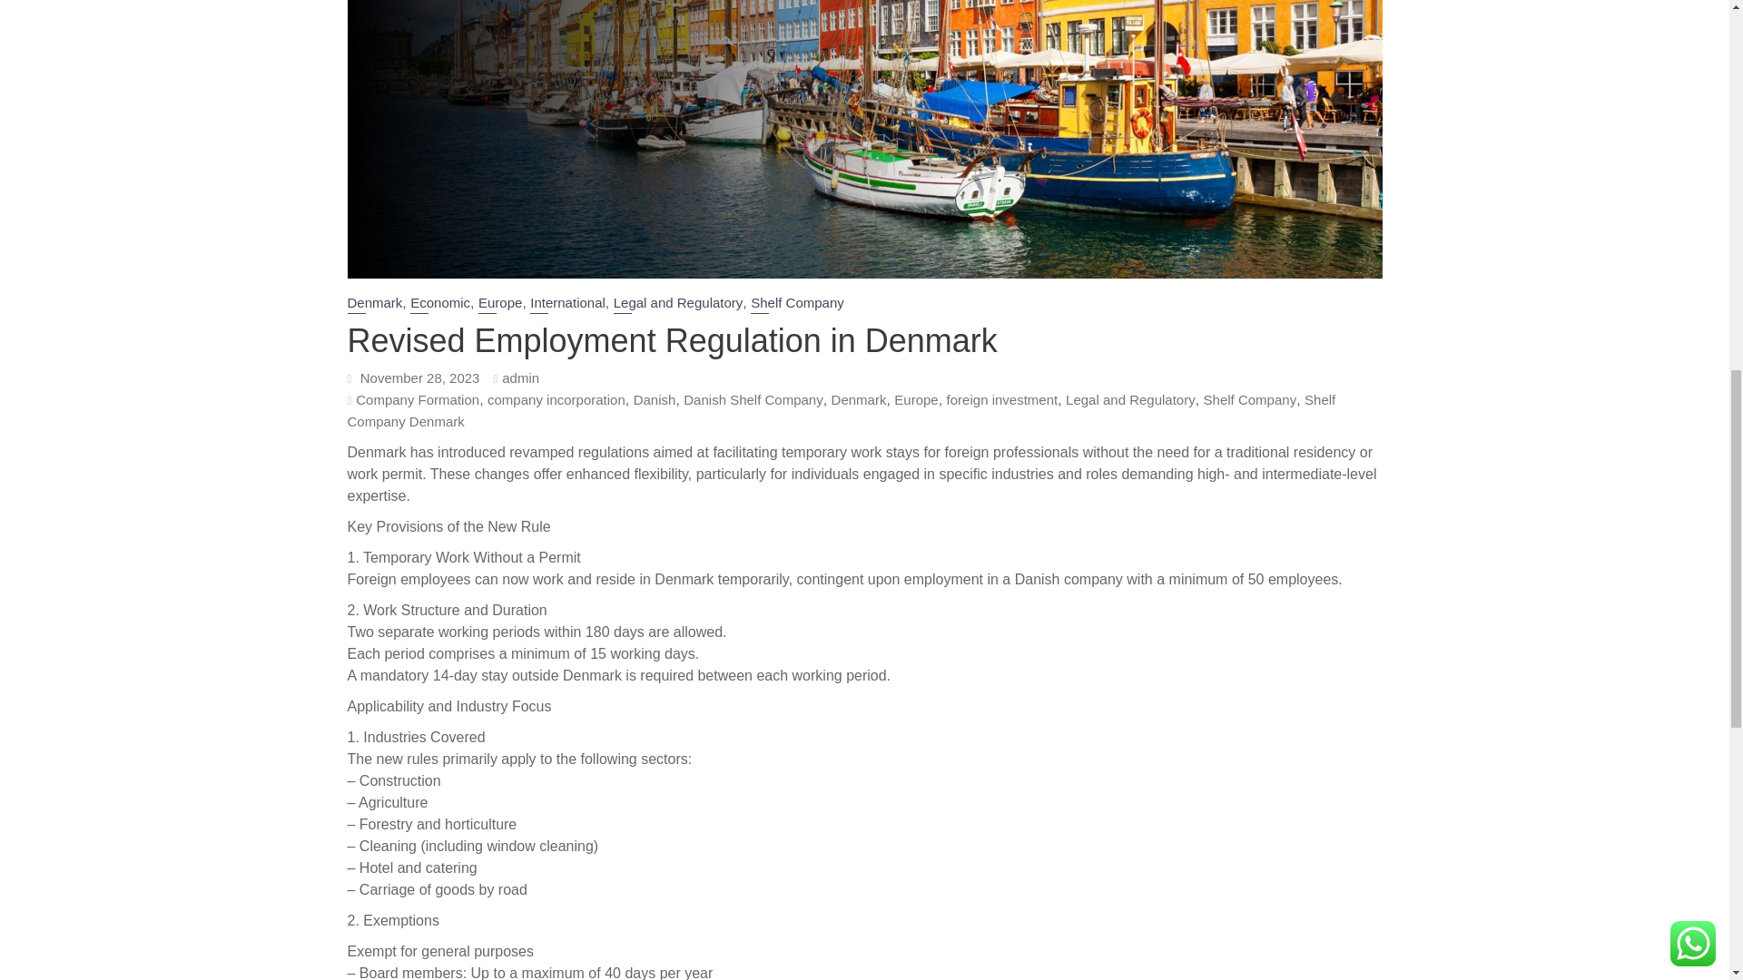 This screenshot has height=980, width=1743. I want to click on International, so click(566, 304).